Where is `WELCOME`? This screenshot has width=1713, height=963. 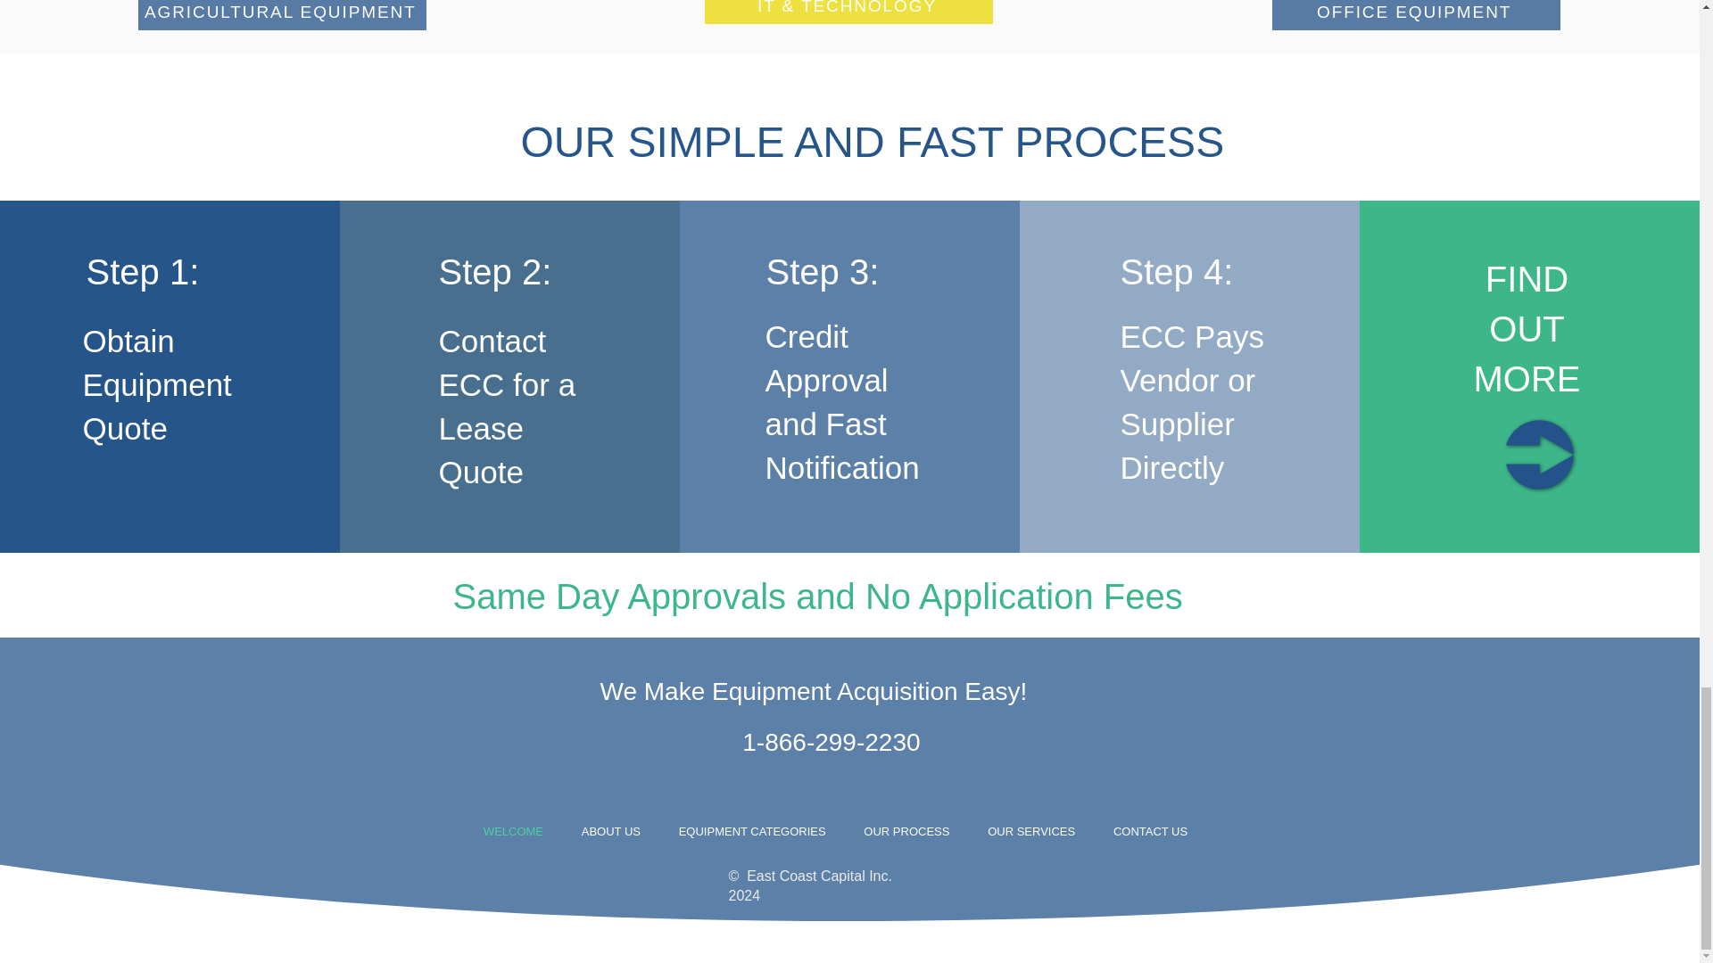
WELCOME is located at coordinates (512, 831).